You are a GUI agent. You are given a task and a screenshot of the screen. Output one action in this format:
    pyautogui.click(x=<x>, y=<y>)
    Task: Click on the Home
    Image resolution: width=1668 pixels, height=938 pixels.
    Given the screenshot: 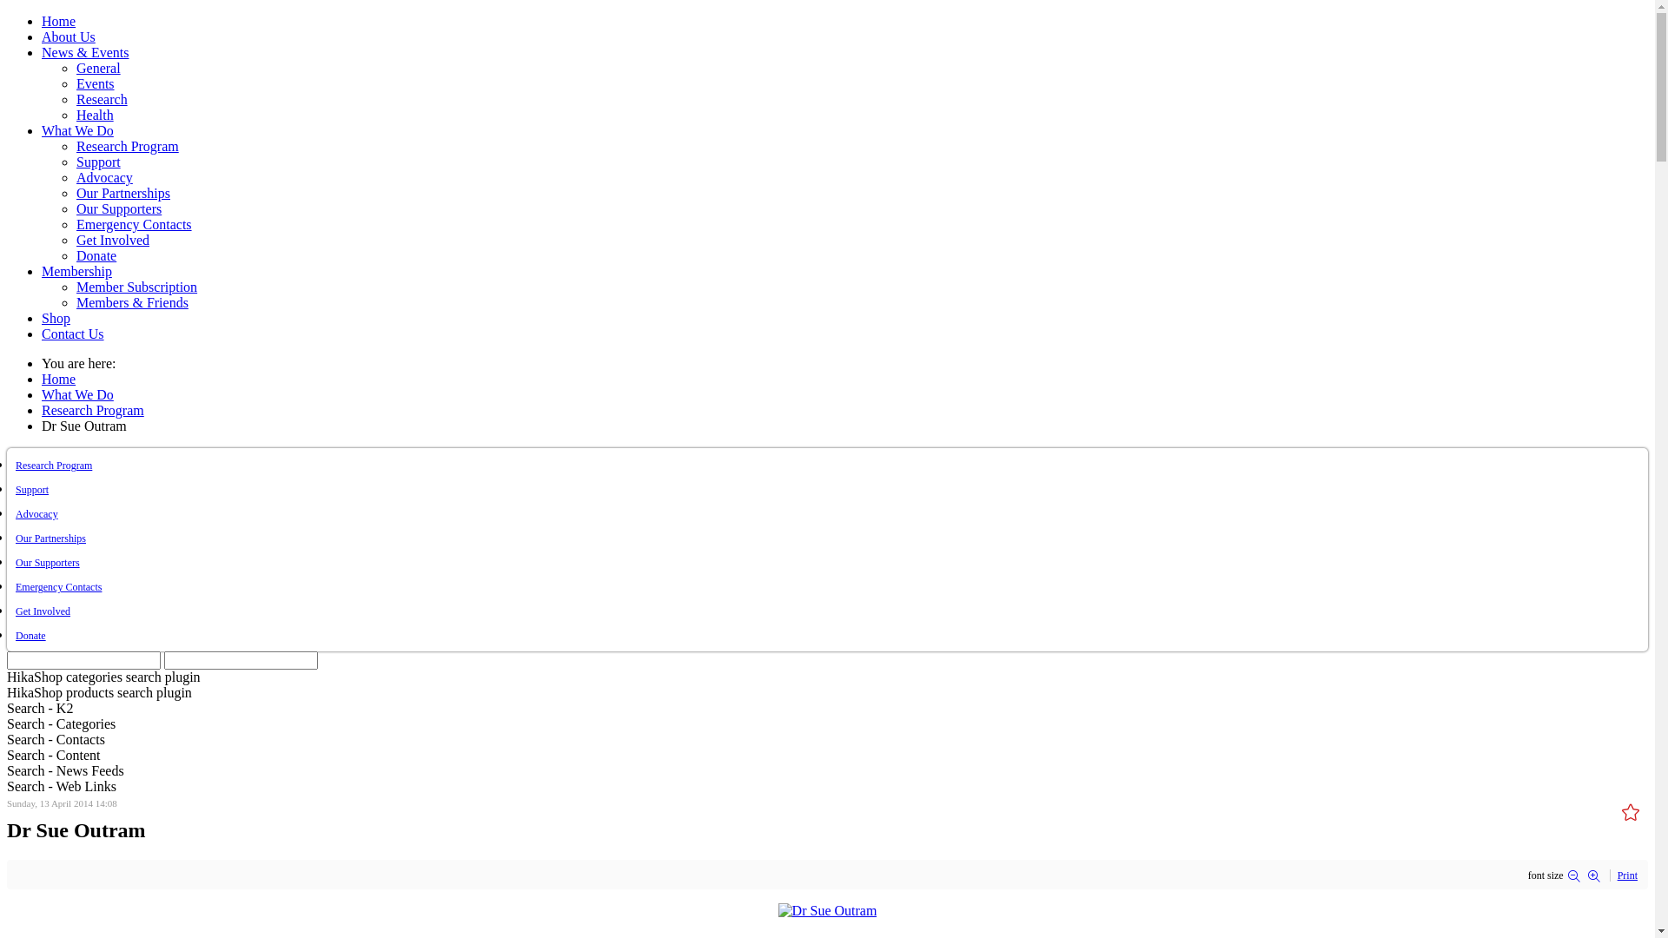 What is the action you would take?
    pyautogui.click(x=59, y=21)
    